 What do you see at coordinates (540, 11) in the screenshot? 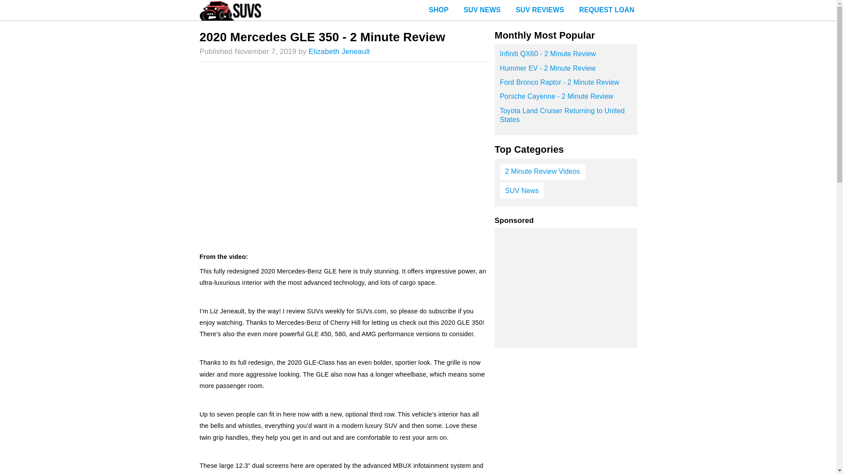
I see `SUV REVIEWS` at bounding box center [540, 11].